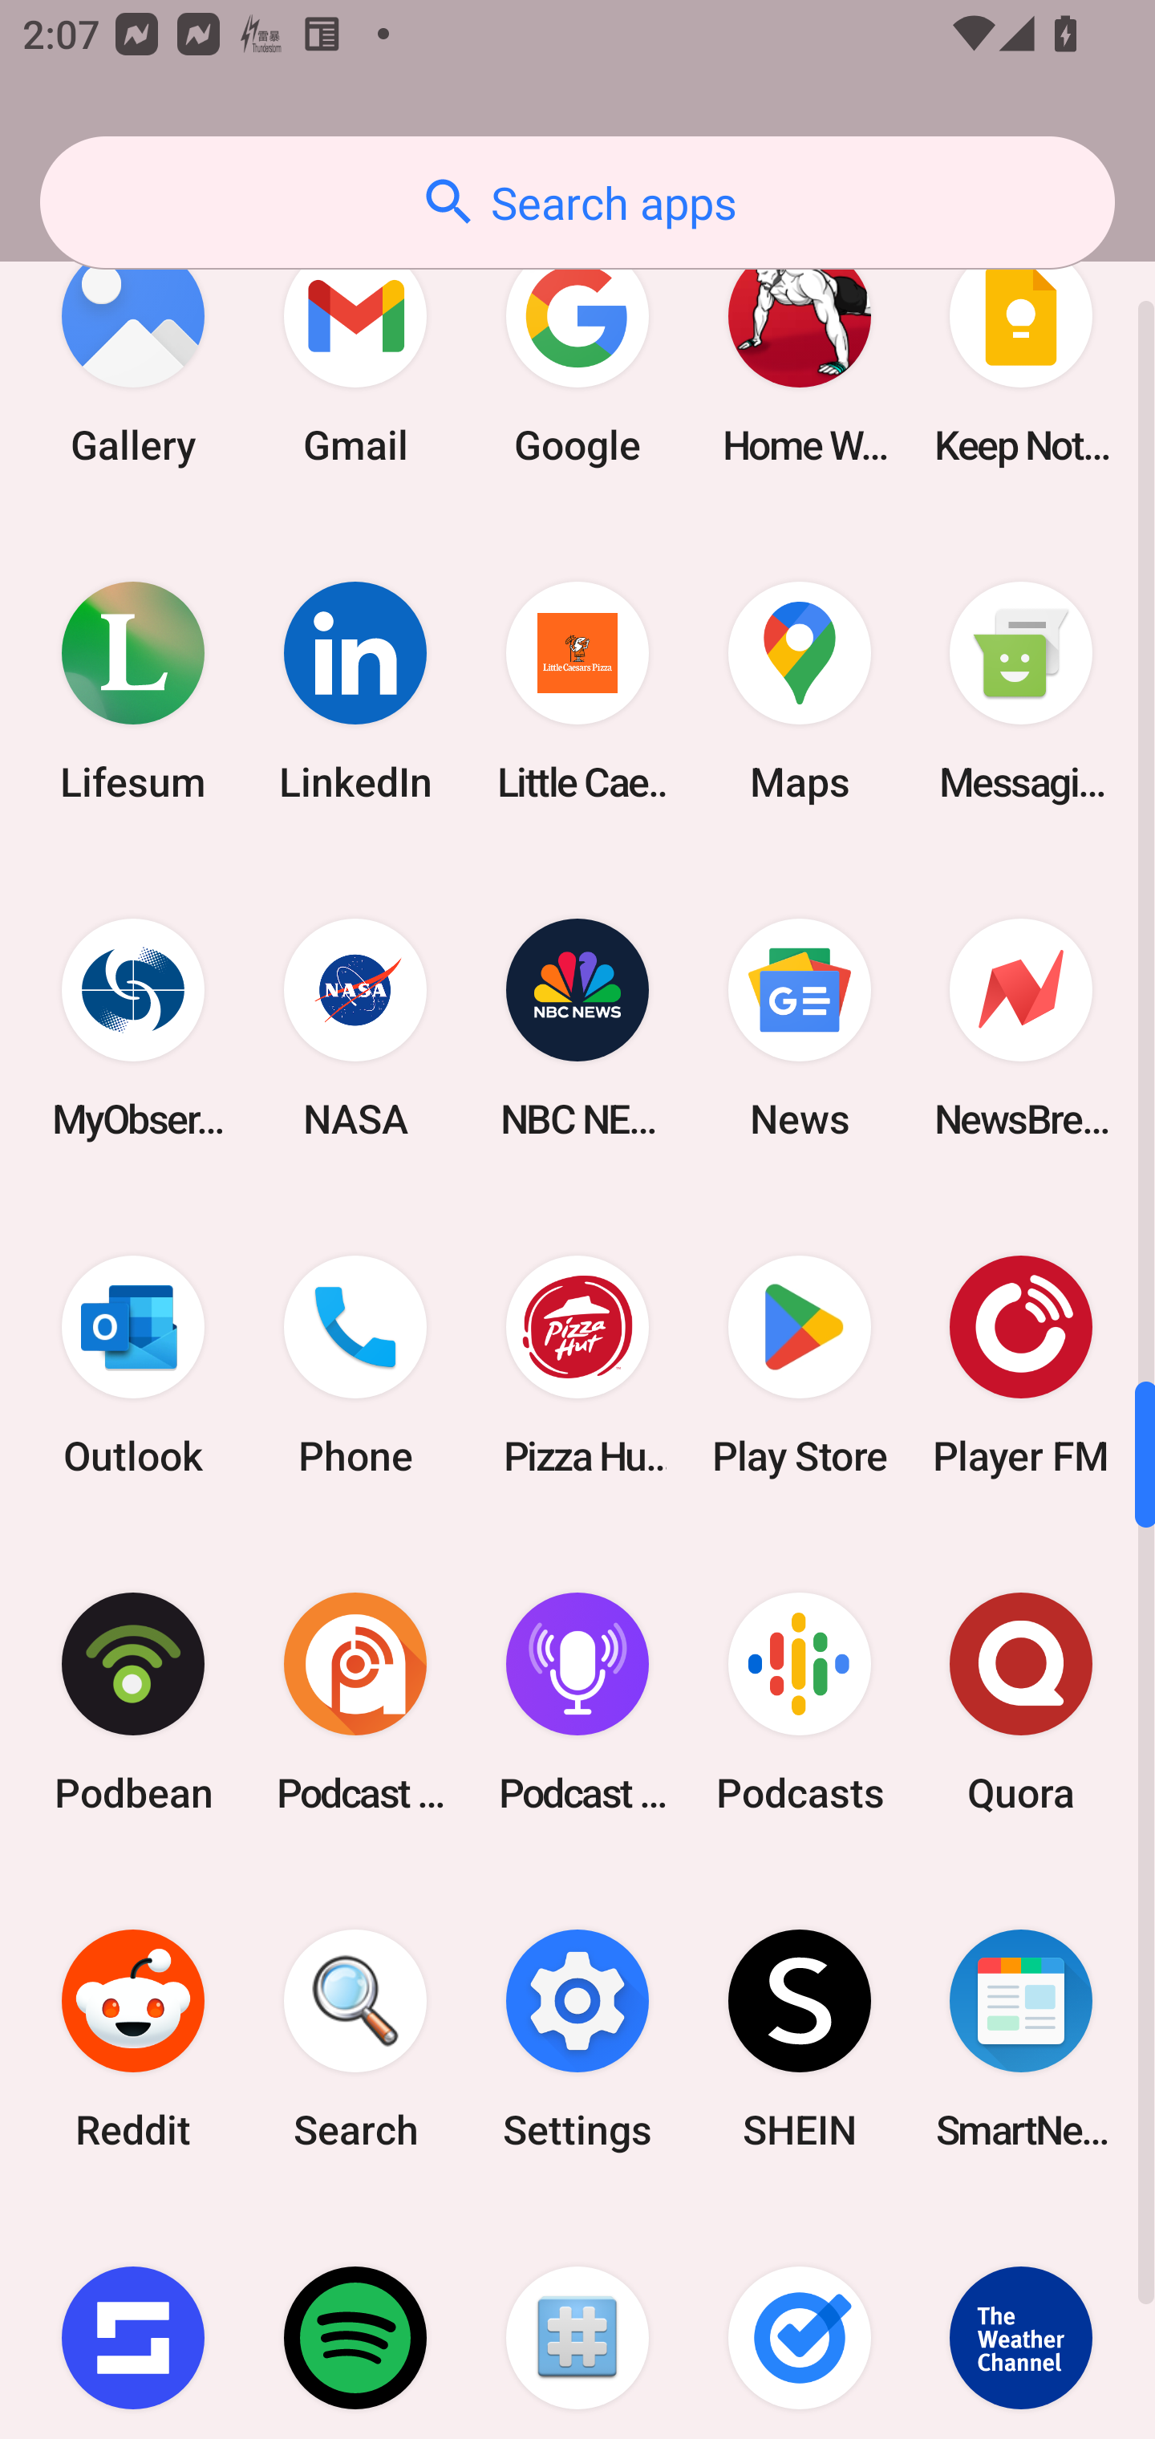 The width and height of the screenshot is (1155, 2439). What do you see at coordinates (799, 1366) in the screenshot?
I see `Play Store` at bounding box center [799, 1366].